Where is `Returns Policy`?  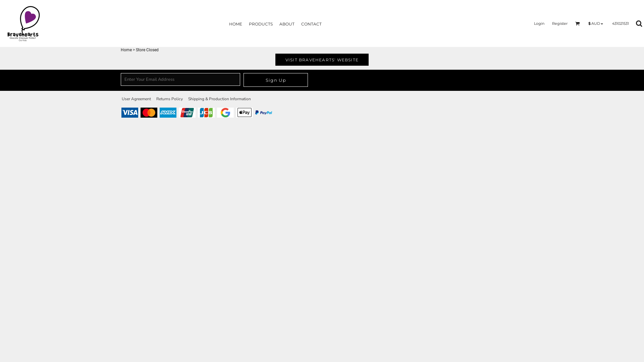
Returns Policy is located at coordinates (170, 99).